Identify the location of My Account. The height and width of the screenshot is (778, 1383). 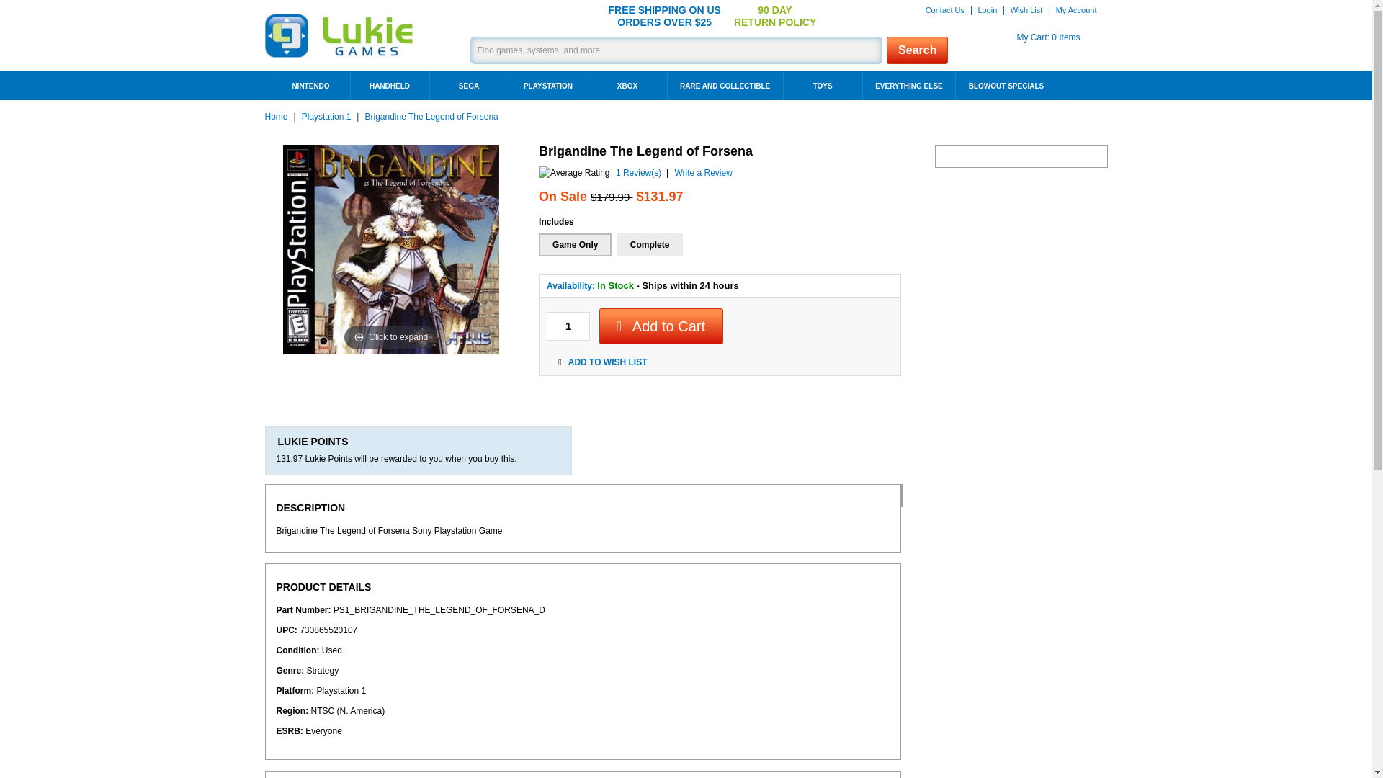
(1076, 10).